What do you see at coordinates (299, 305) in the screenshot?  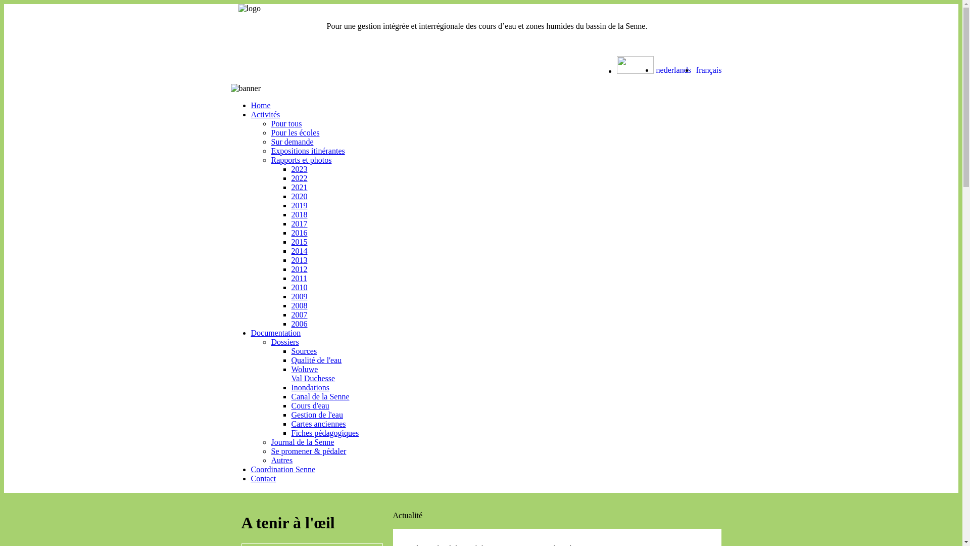 I see `2008` at bounding box center [299, 305].